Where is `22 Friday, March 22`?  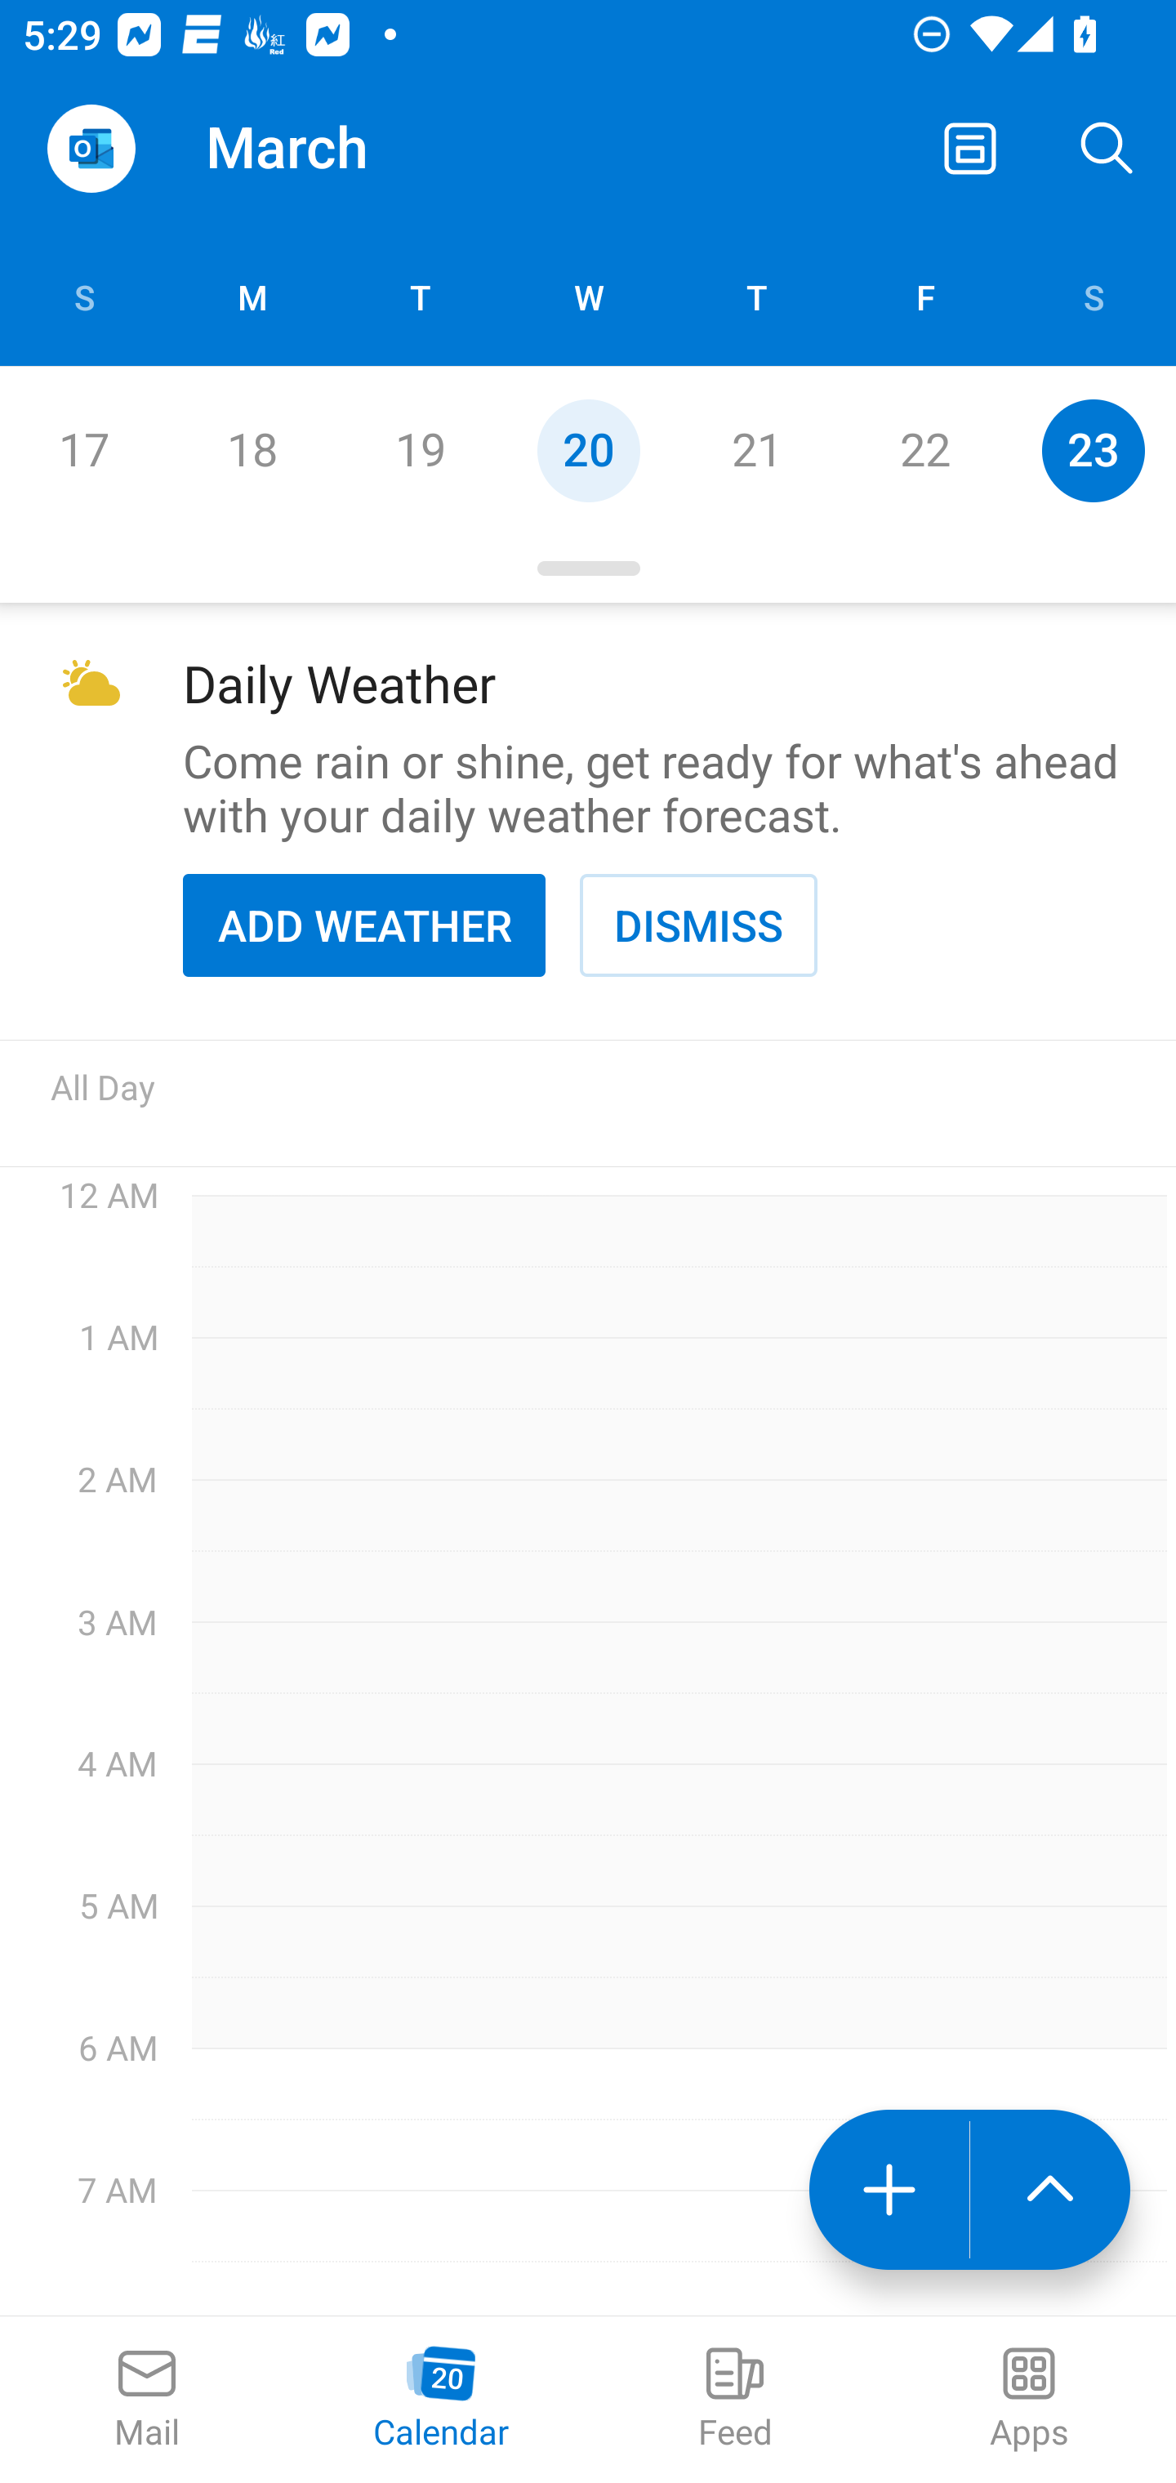
22 Friday, March 22 is located at coordinates (924, 450).